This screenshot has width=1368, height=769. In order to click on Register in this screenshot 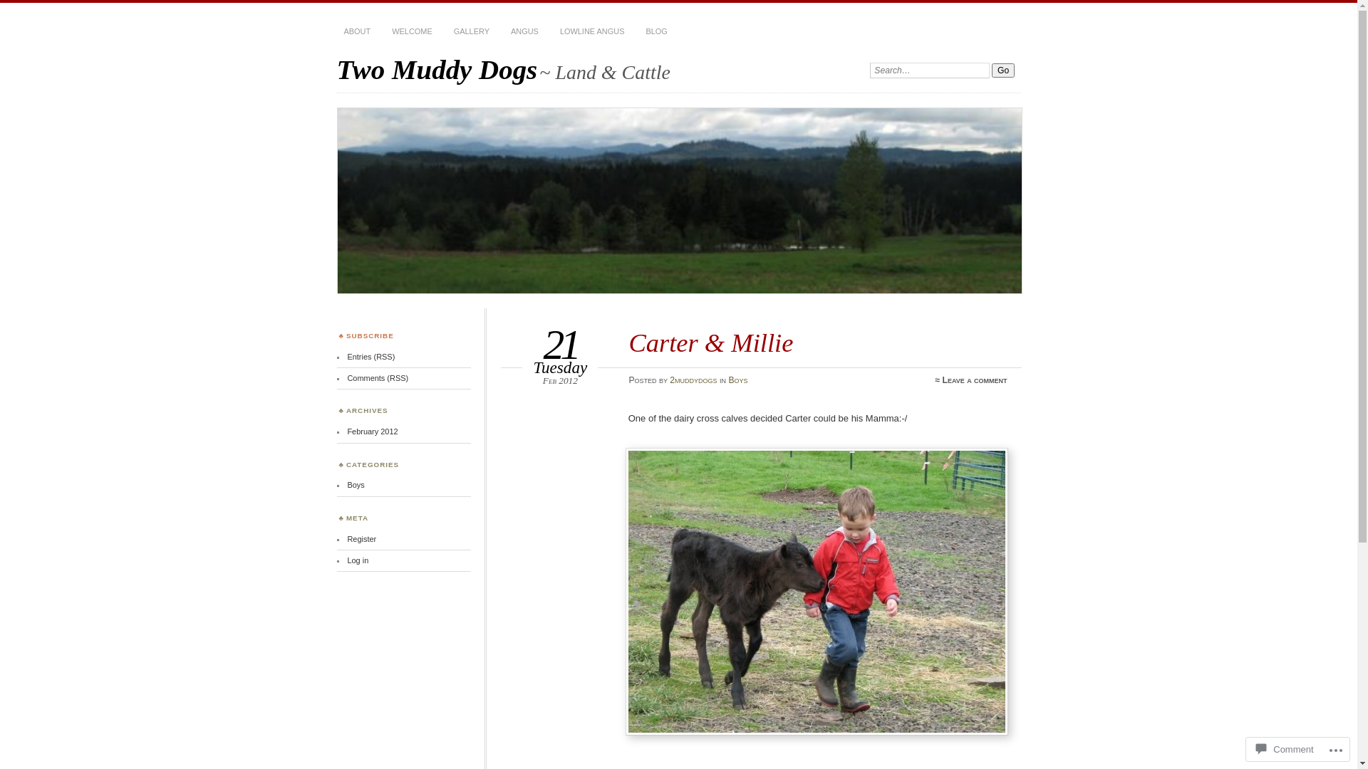, I will do `click(362, 539)`.